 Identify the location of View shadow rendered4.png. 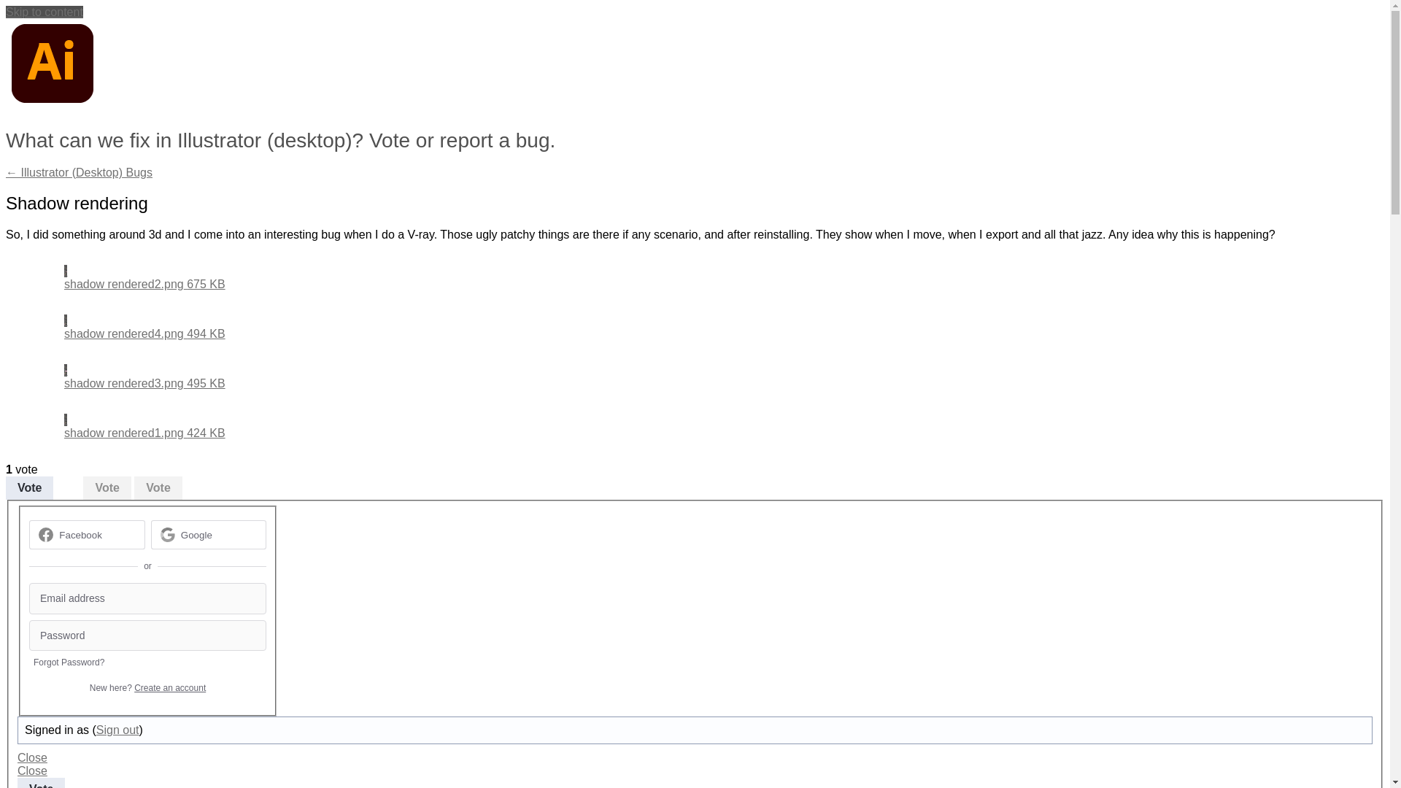
(144, 327).